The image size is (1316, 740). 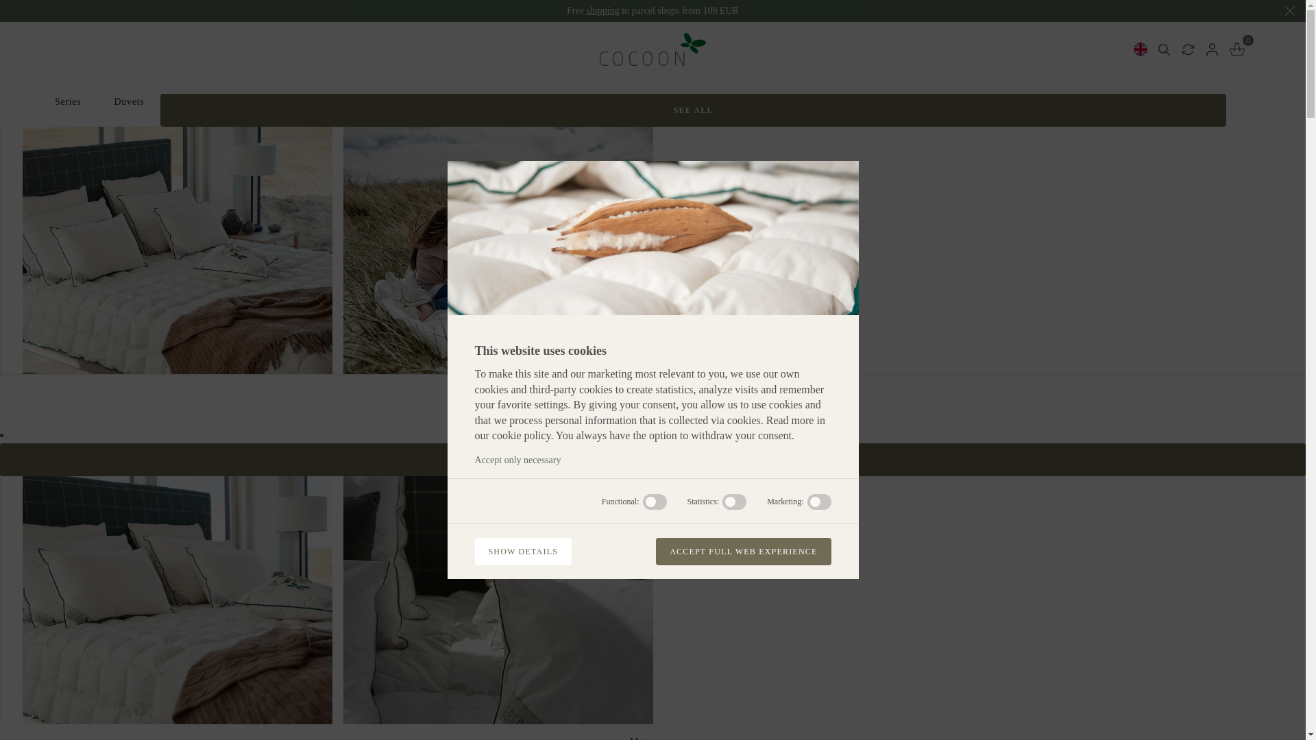 I want to click on Dansk, so click(x=1098, y=63).